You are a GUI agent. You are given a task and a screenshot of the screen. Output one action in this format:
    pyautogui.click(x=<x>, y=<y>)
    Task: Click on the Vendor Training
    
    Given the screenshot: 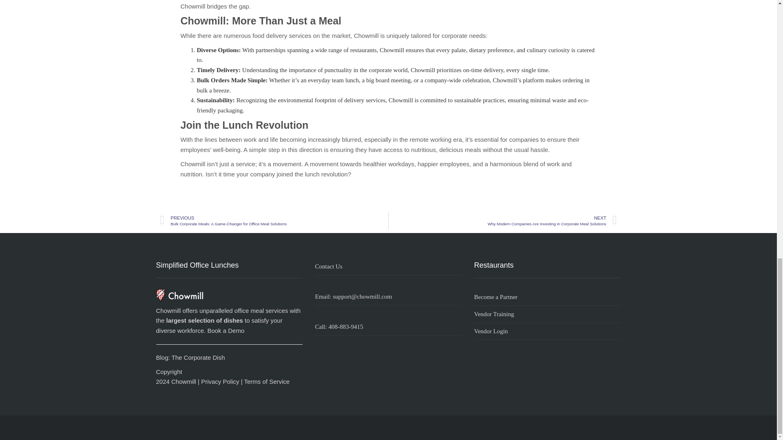 What is the action you would take?
    pyautogui.click(x=547, y=314)
    